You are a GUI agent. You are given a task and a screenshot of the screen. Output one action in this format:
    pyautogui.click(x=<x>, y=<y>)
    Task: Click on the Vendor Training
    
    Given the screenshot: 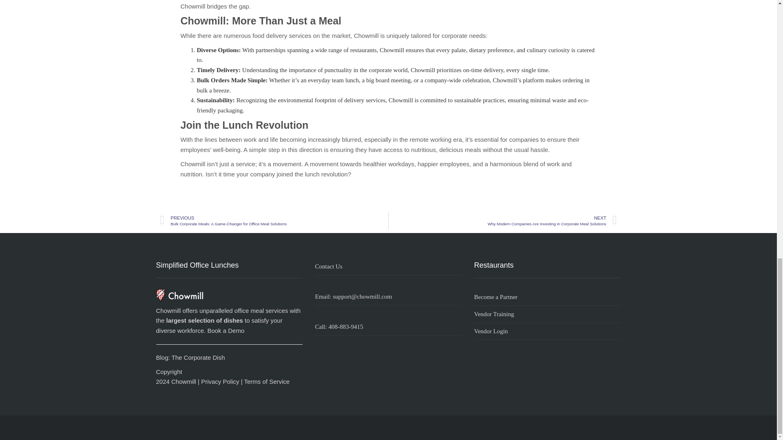 What is the action you would take?
    pyautogui.click(x=547, y=314)
    